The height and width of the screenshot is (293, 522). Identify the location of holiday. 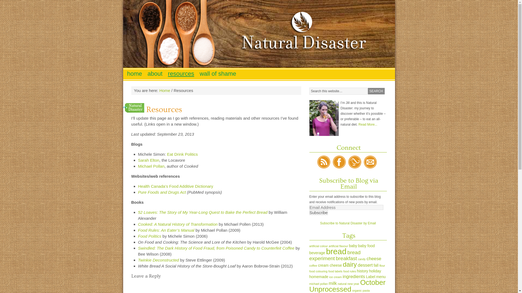
(375, 271).